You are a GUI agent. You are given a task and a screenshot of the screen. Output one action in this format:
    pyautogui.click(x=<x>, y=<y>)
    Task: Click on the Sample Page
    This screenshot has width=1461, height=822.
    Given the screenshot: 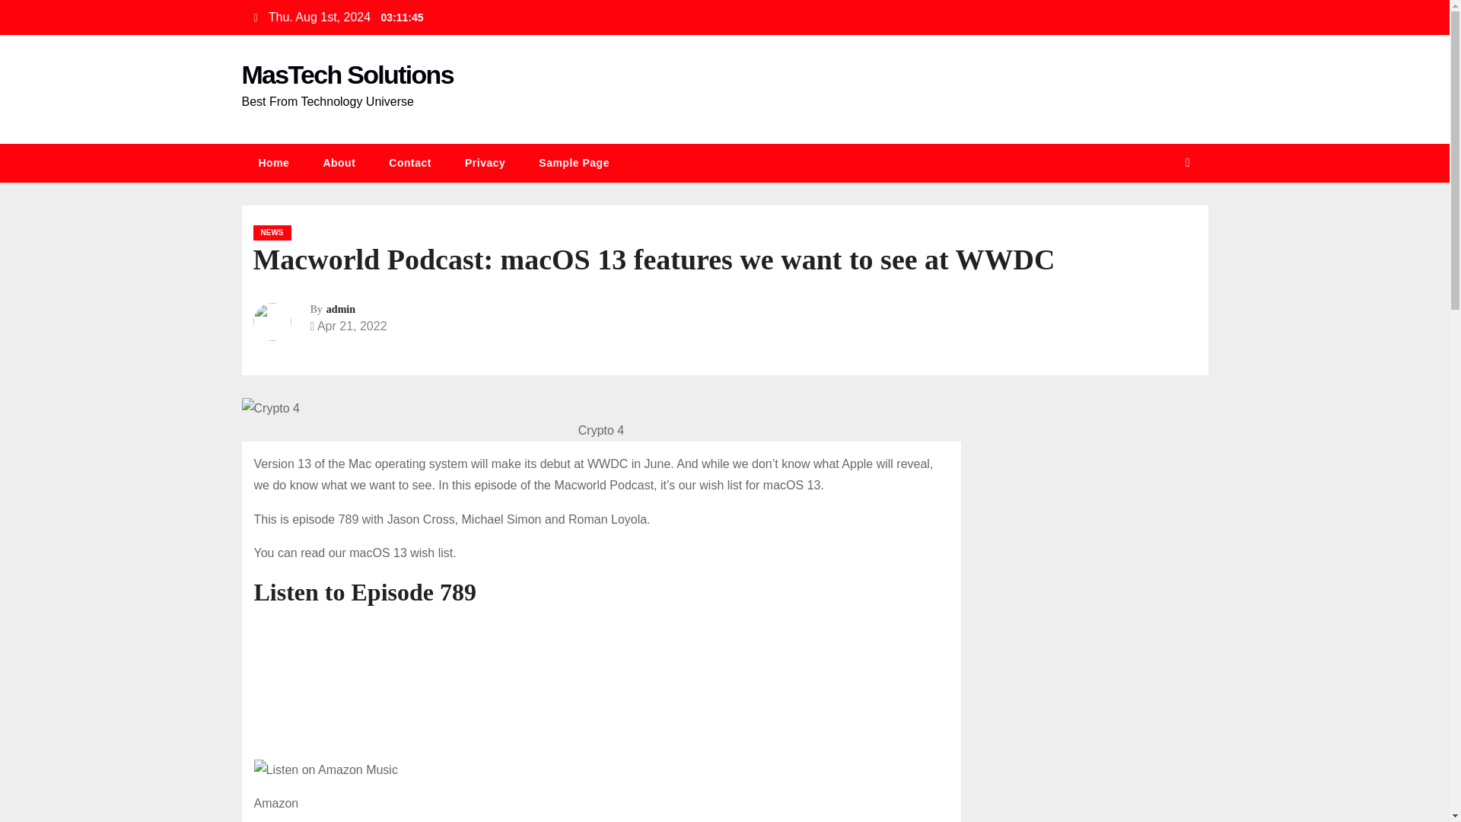 What is the action you would take?
    pyautogui.click(x=574, y=163)
    